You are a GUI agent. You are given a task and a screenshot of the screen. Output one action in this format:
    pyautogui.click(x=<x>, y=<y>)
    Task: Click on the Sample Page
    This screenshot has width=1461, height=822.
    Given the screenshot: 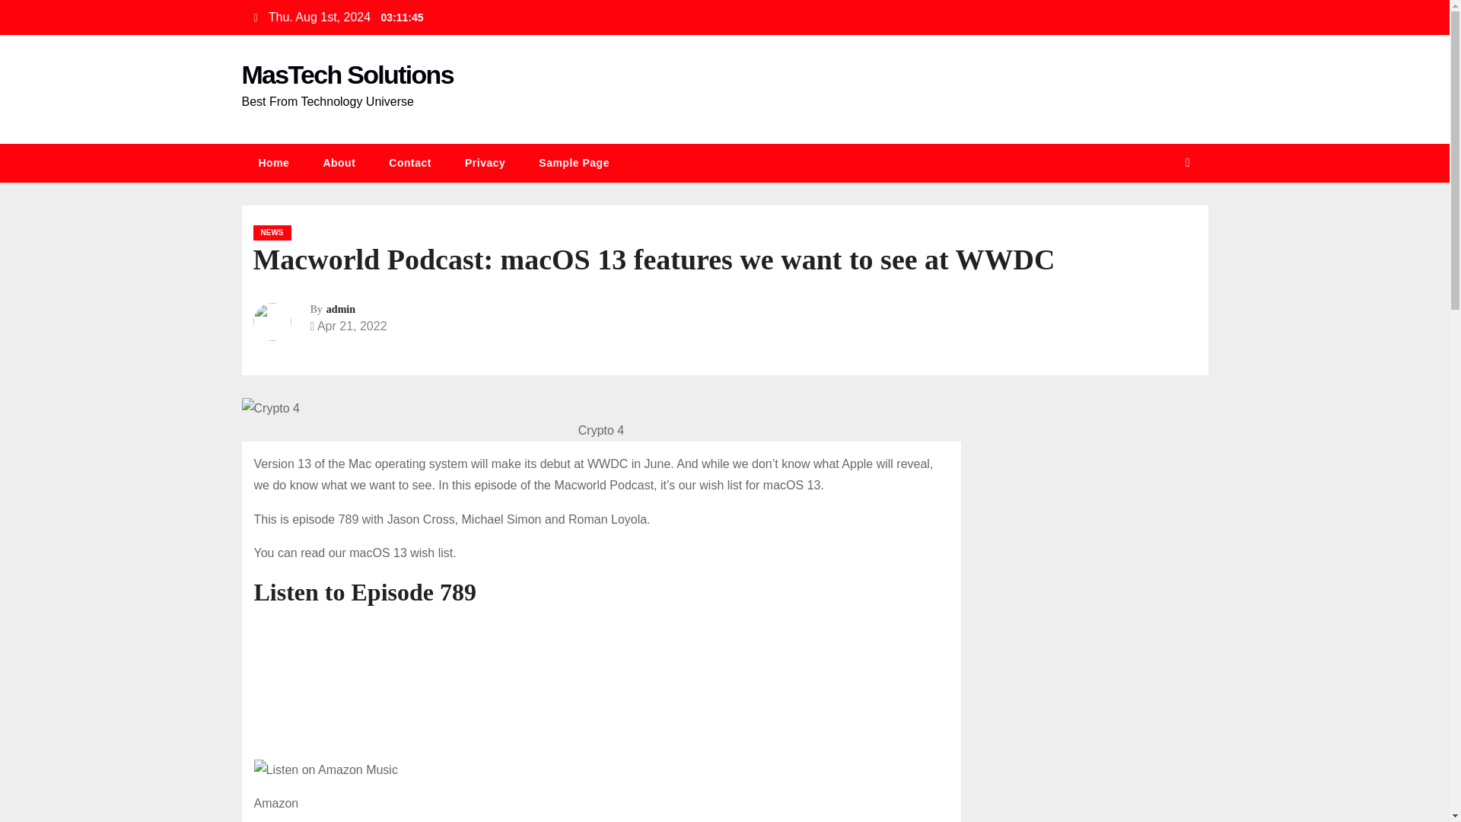 What is the action you would take?
    pyautogui.click(x=574, y=163)
    